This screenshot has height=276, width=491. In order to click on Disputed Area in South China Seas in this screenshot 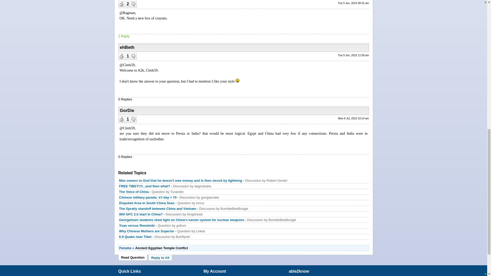, I will do `click(147, 203)`.